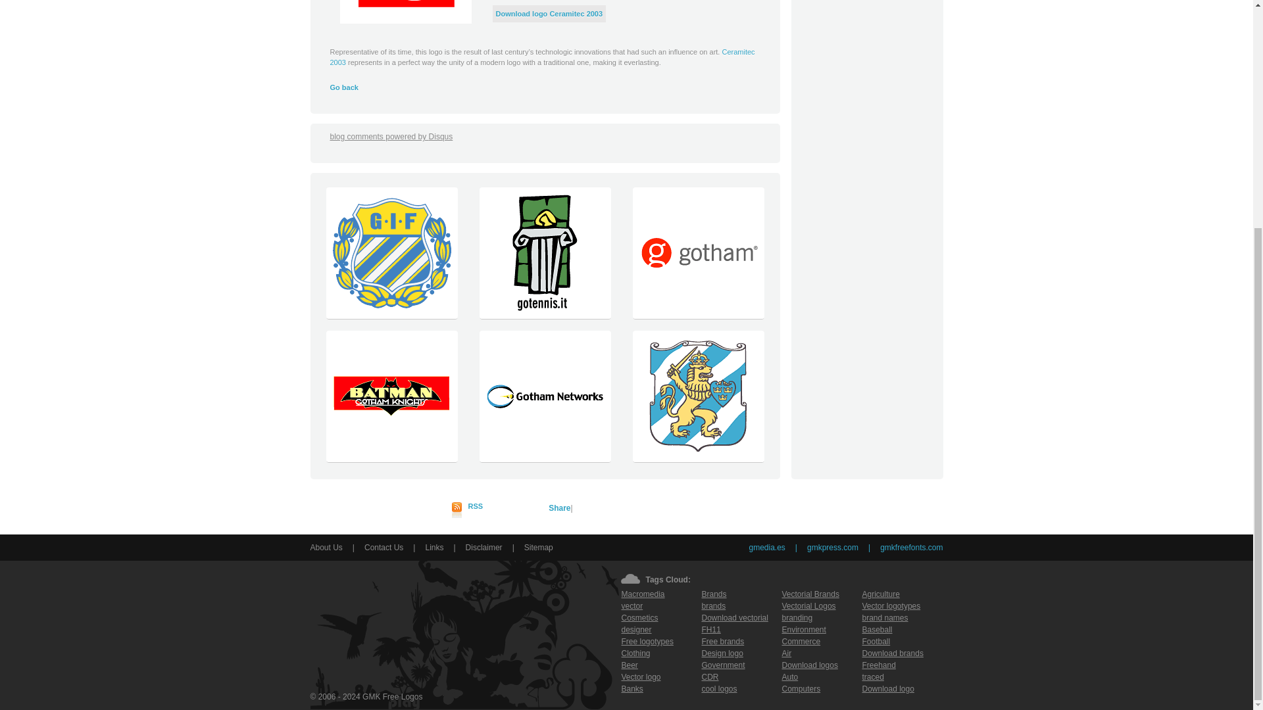  What do you see at coordinates (697, 316) in the screenshot?
I see `Download Logo Gotham` at bounding box center [697, 316].